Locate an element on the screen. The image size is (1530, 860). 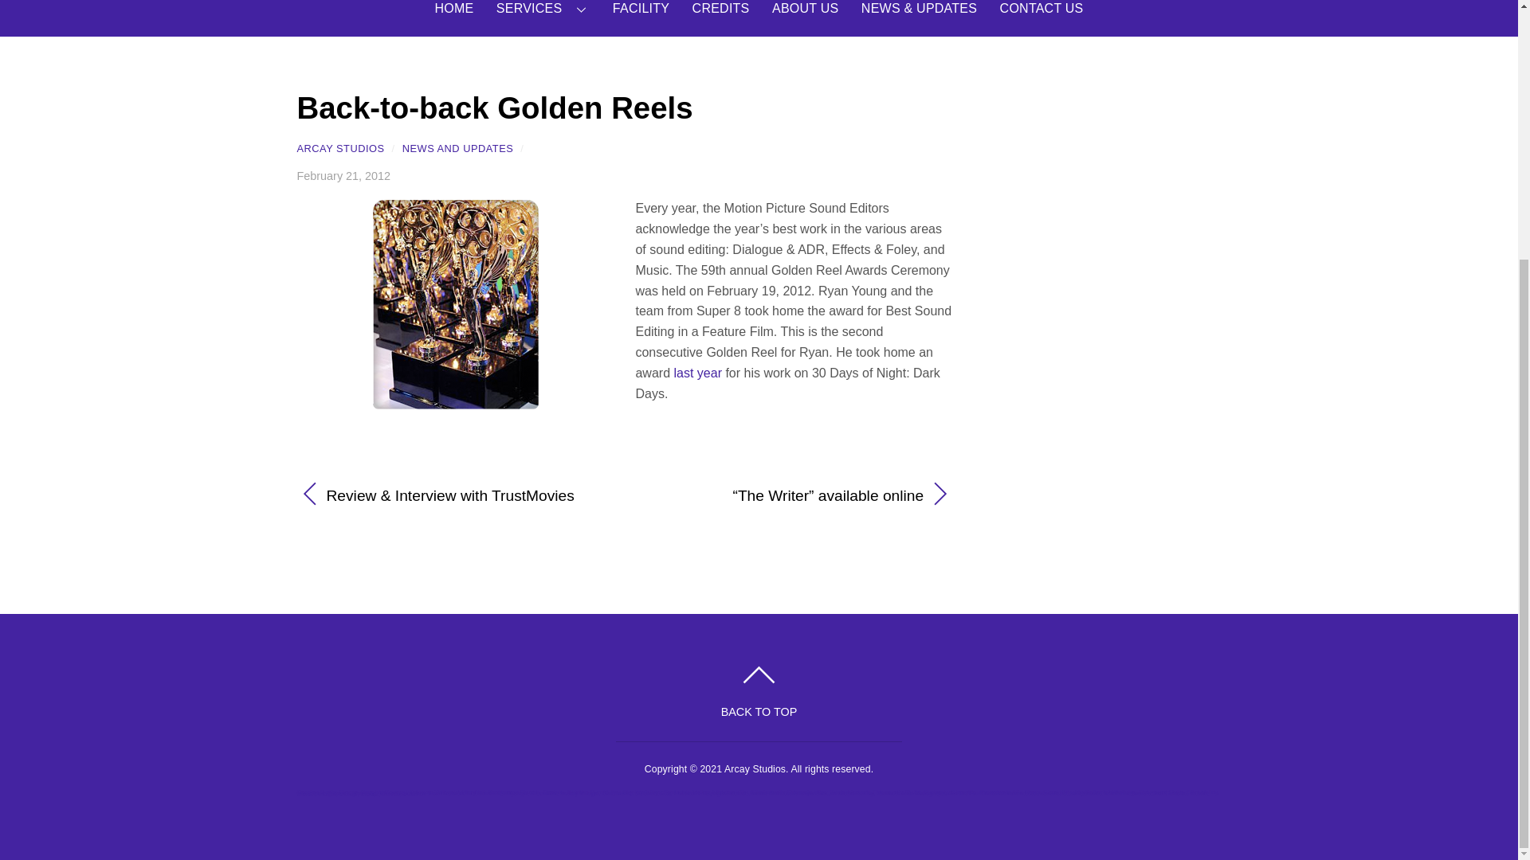
BACK TO TOP is located at coordinates (759, 693).